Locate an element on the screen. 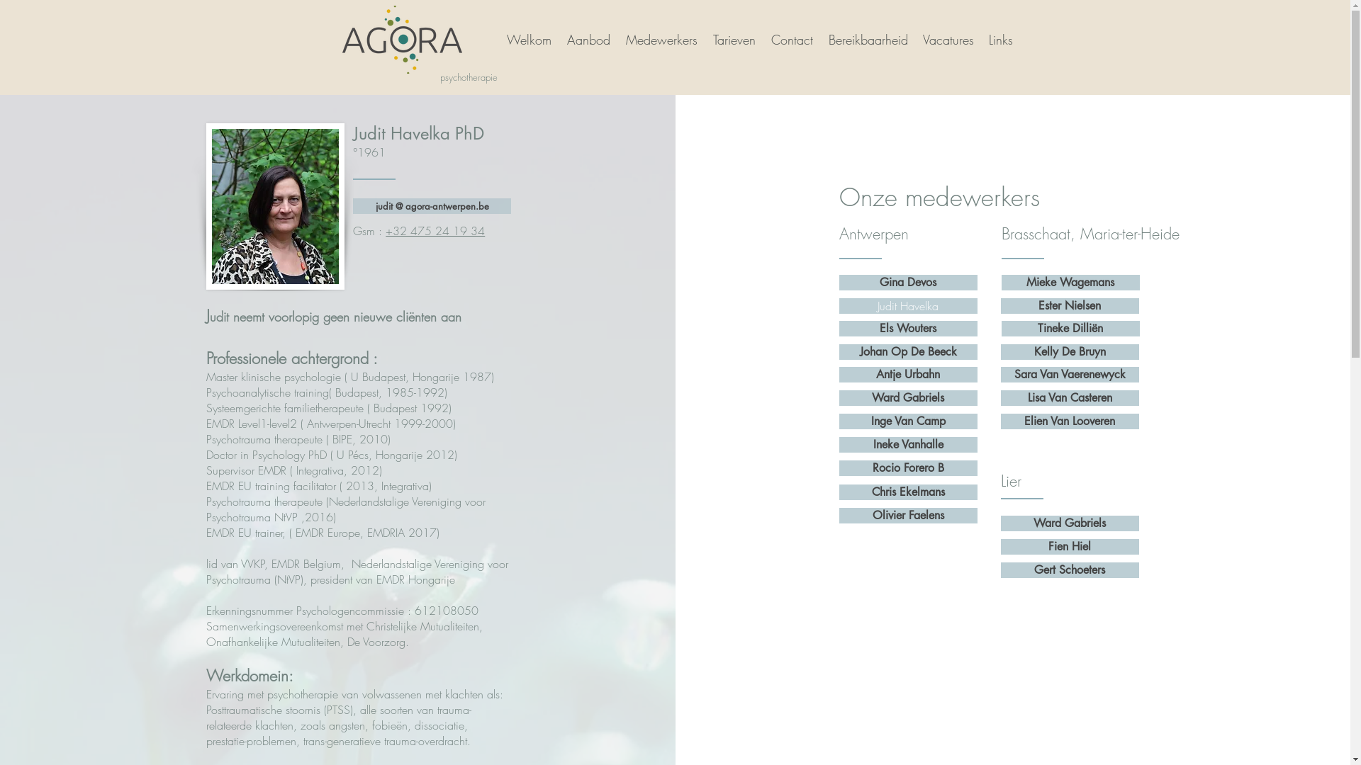  Welkom is located at coordinates (527, 40).